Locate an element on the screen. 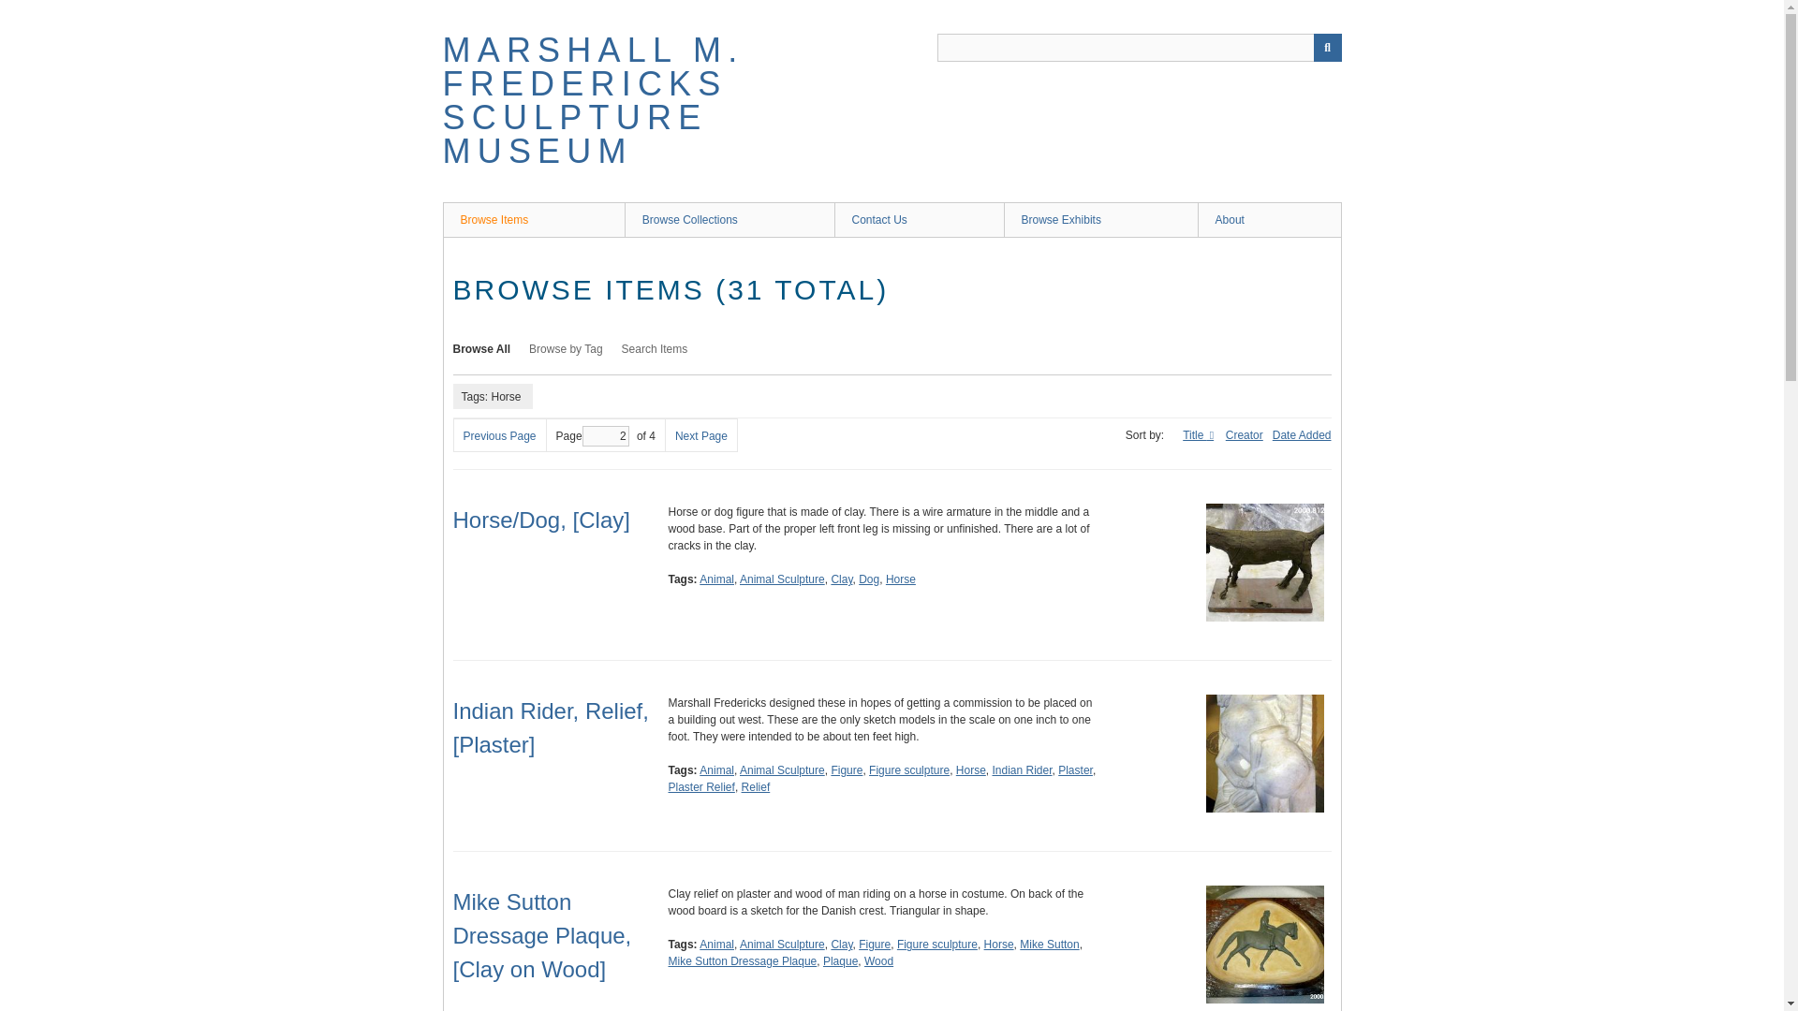 The image size is (1798, 1011). Submit is located at coordinates (1326, 47).